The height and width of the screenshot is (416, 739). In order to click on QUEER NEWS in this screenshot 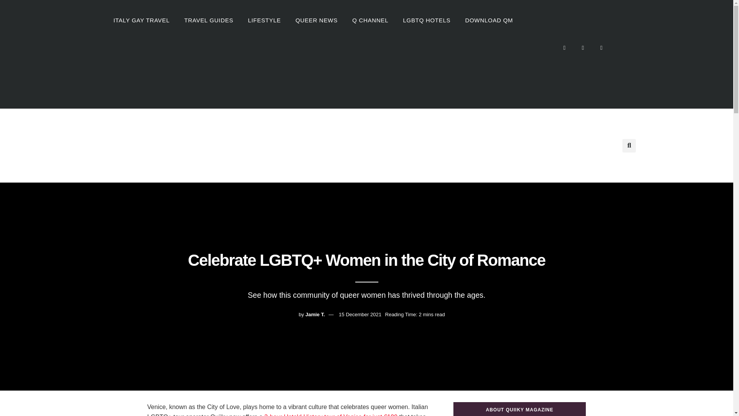, I will do `click(316, 20)`.